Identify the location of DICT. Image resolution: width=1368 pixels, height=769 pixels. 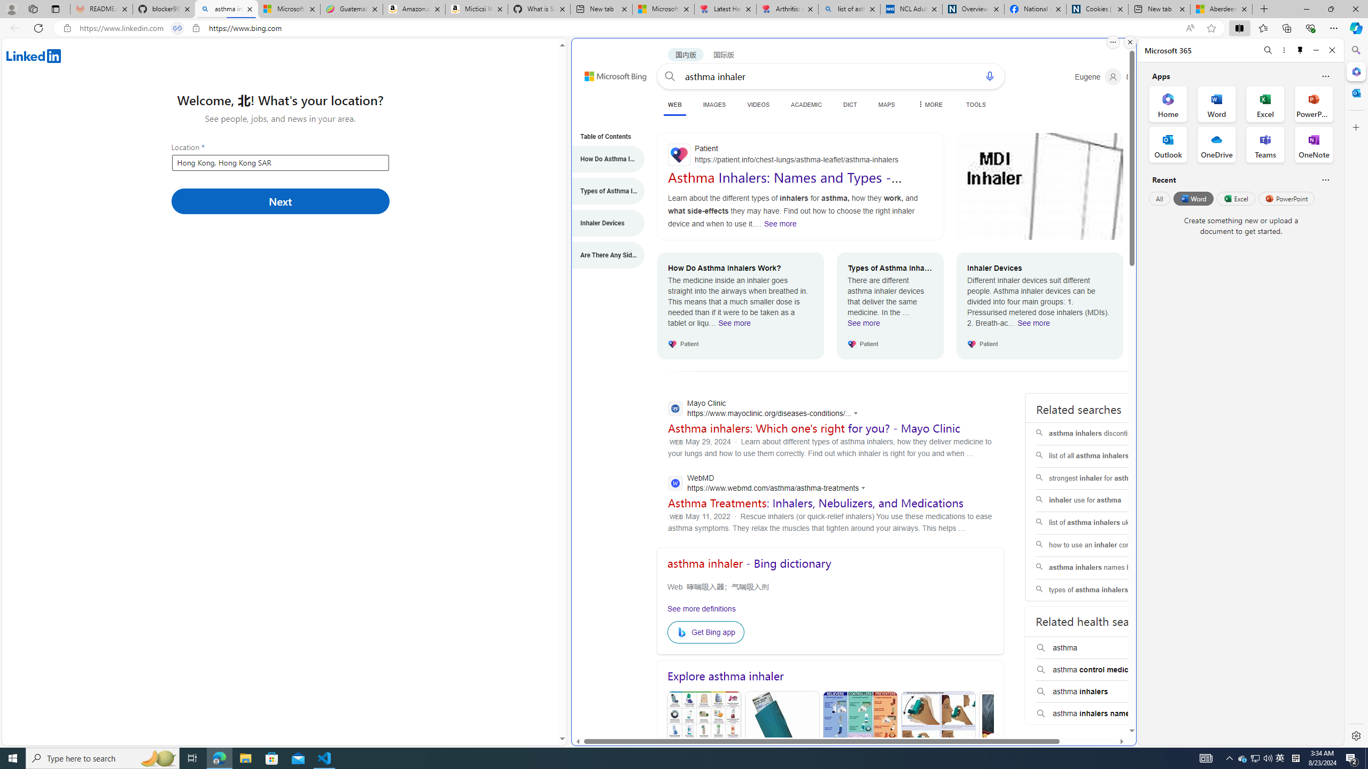
(850, 105).